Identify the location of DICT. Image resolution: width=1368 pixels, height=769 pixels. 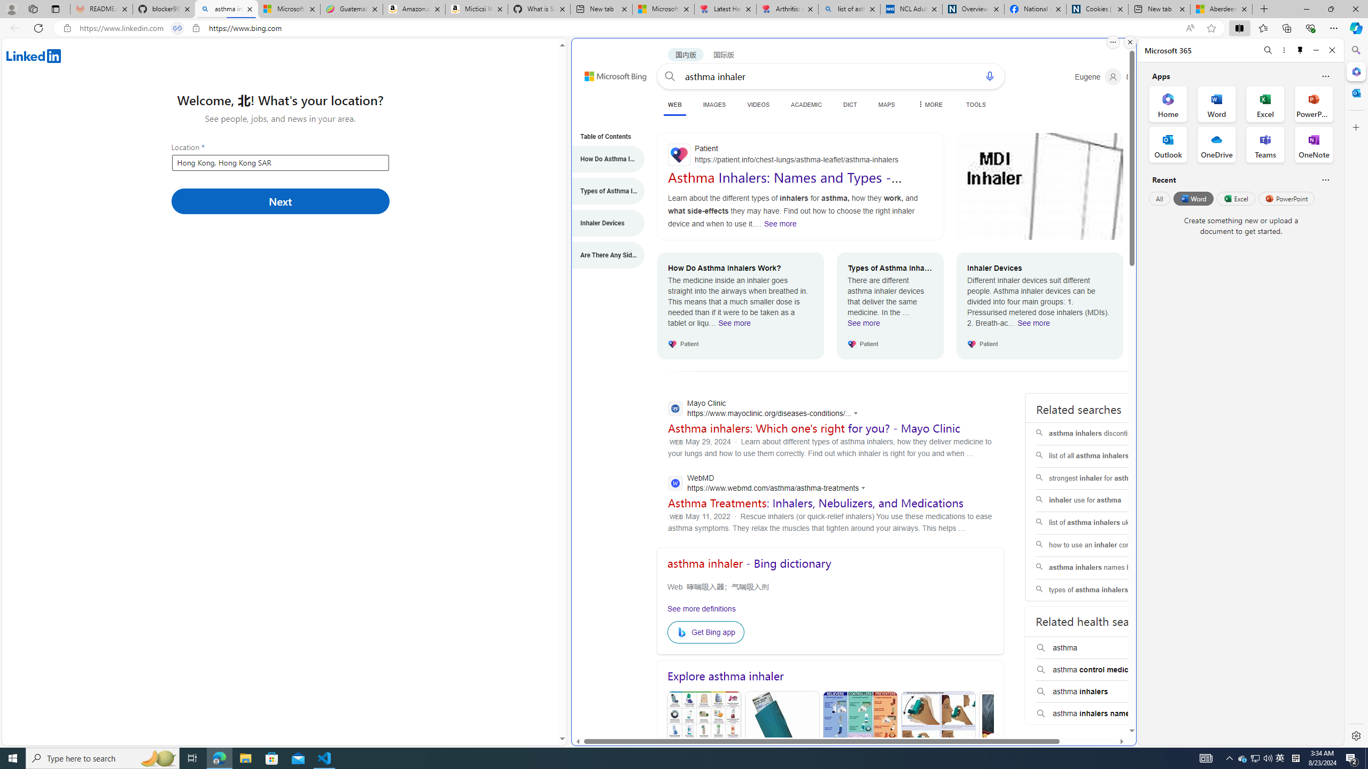
(850, 105).